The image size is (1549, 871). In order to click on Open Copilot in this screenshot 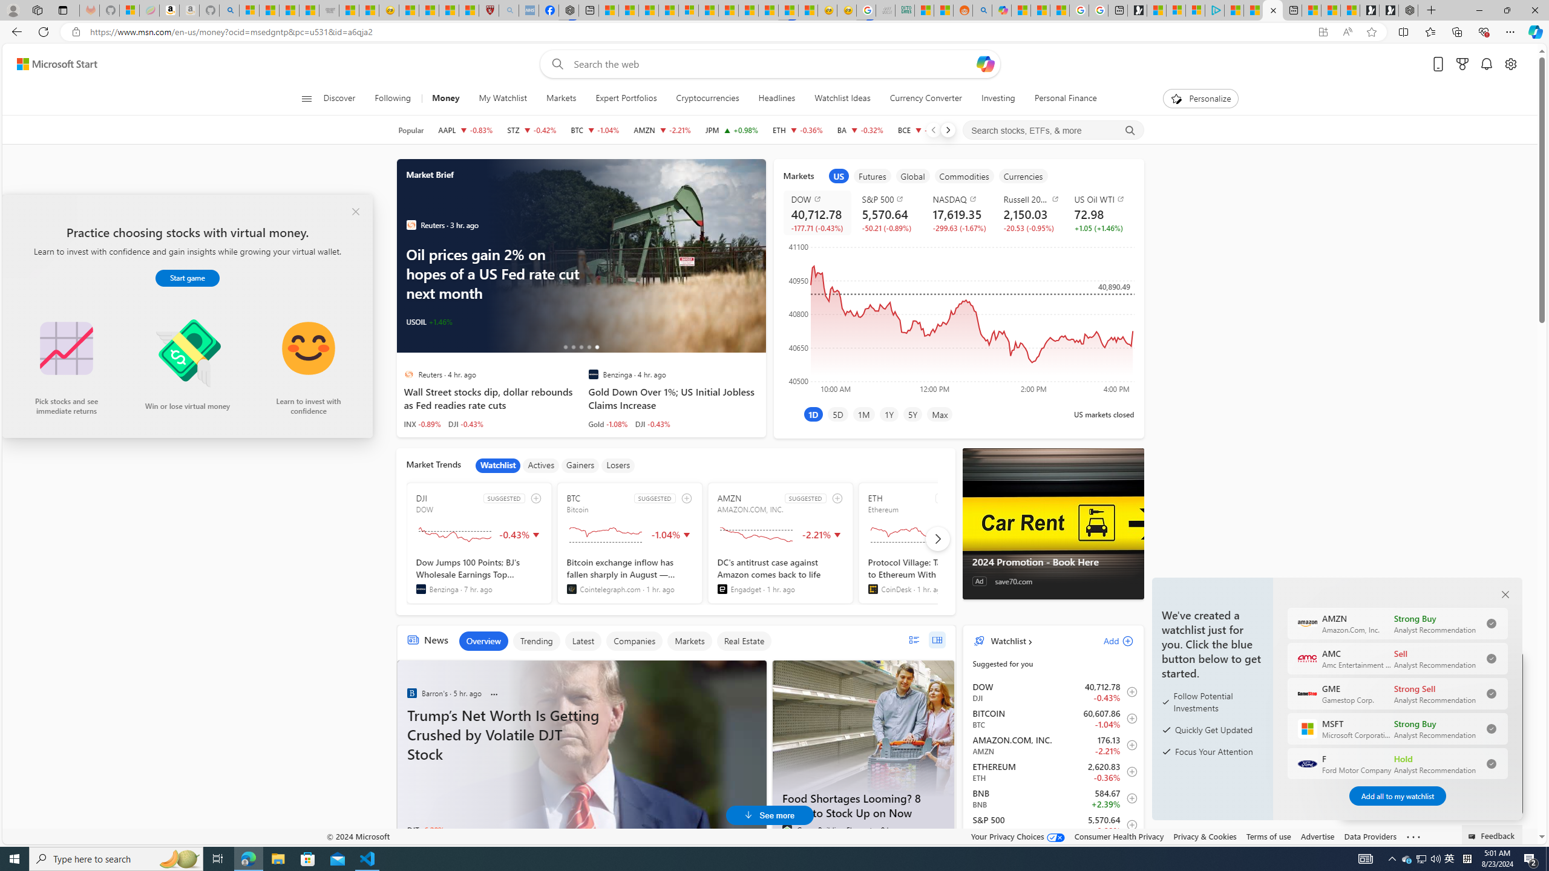, I will do `click(985, 64)`.